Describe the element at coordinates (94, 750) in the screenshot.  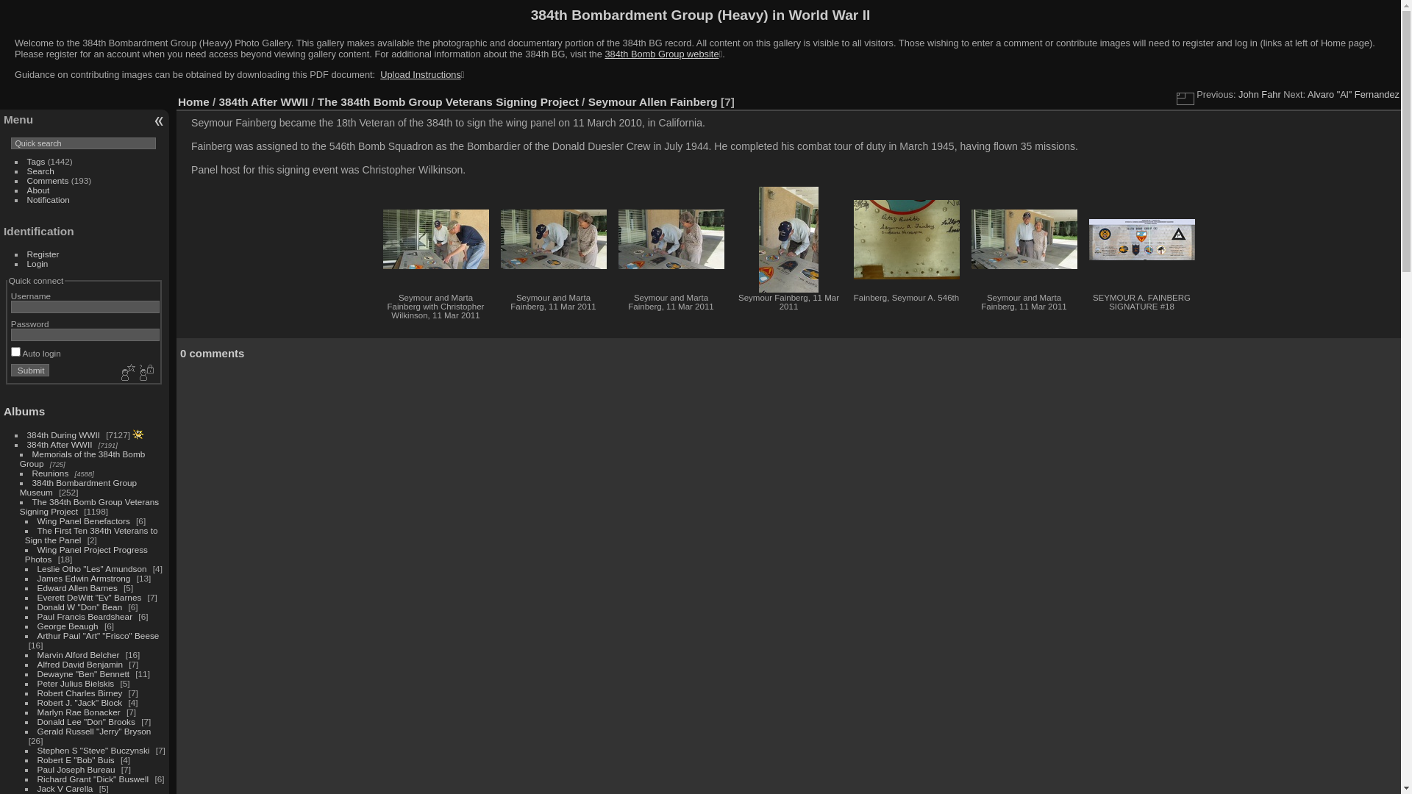
I see `Stephen S "Steve" Buczynski` at that location.